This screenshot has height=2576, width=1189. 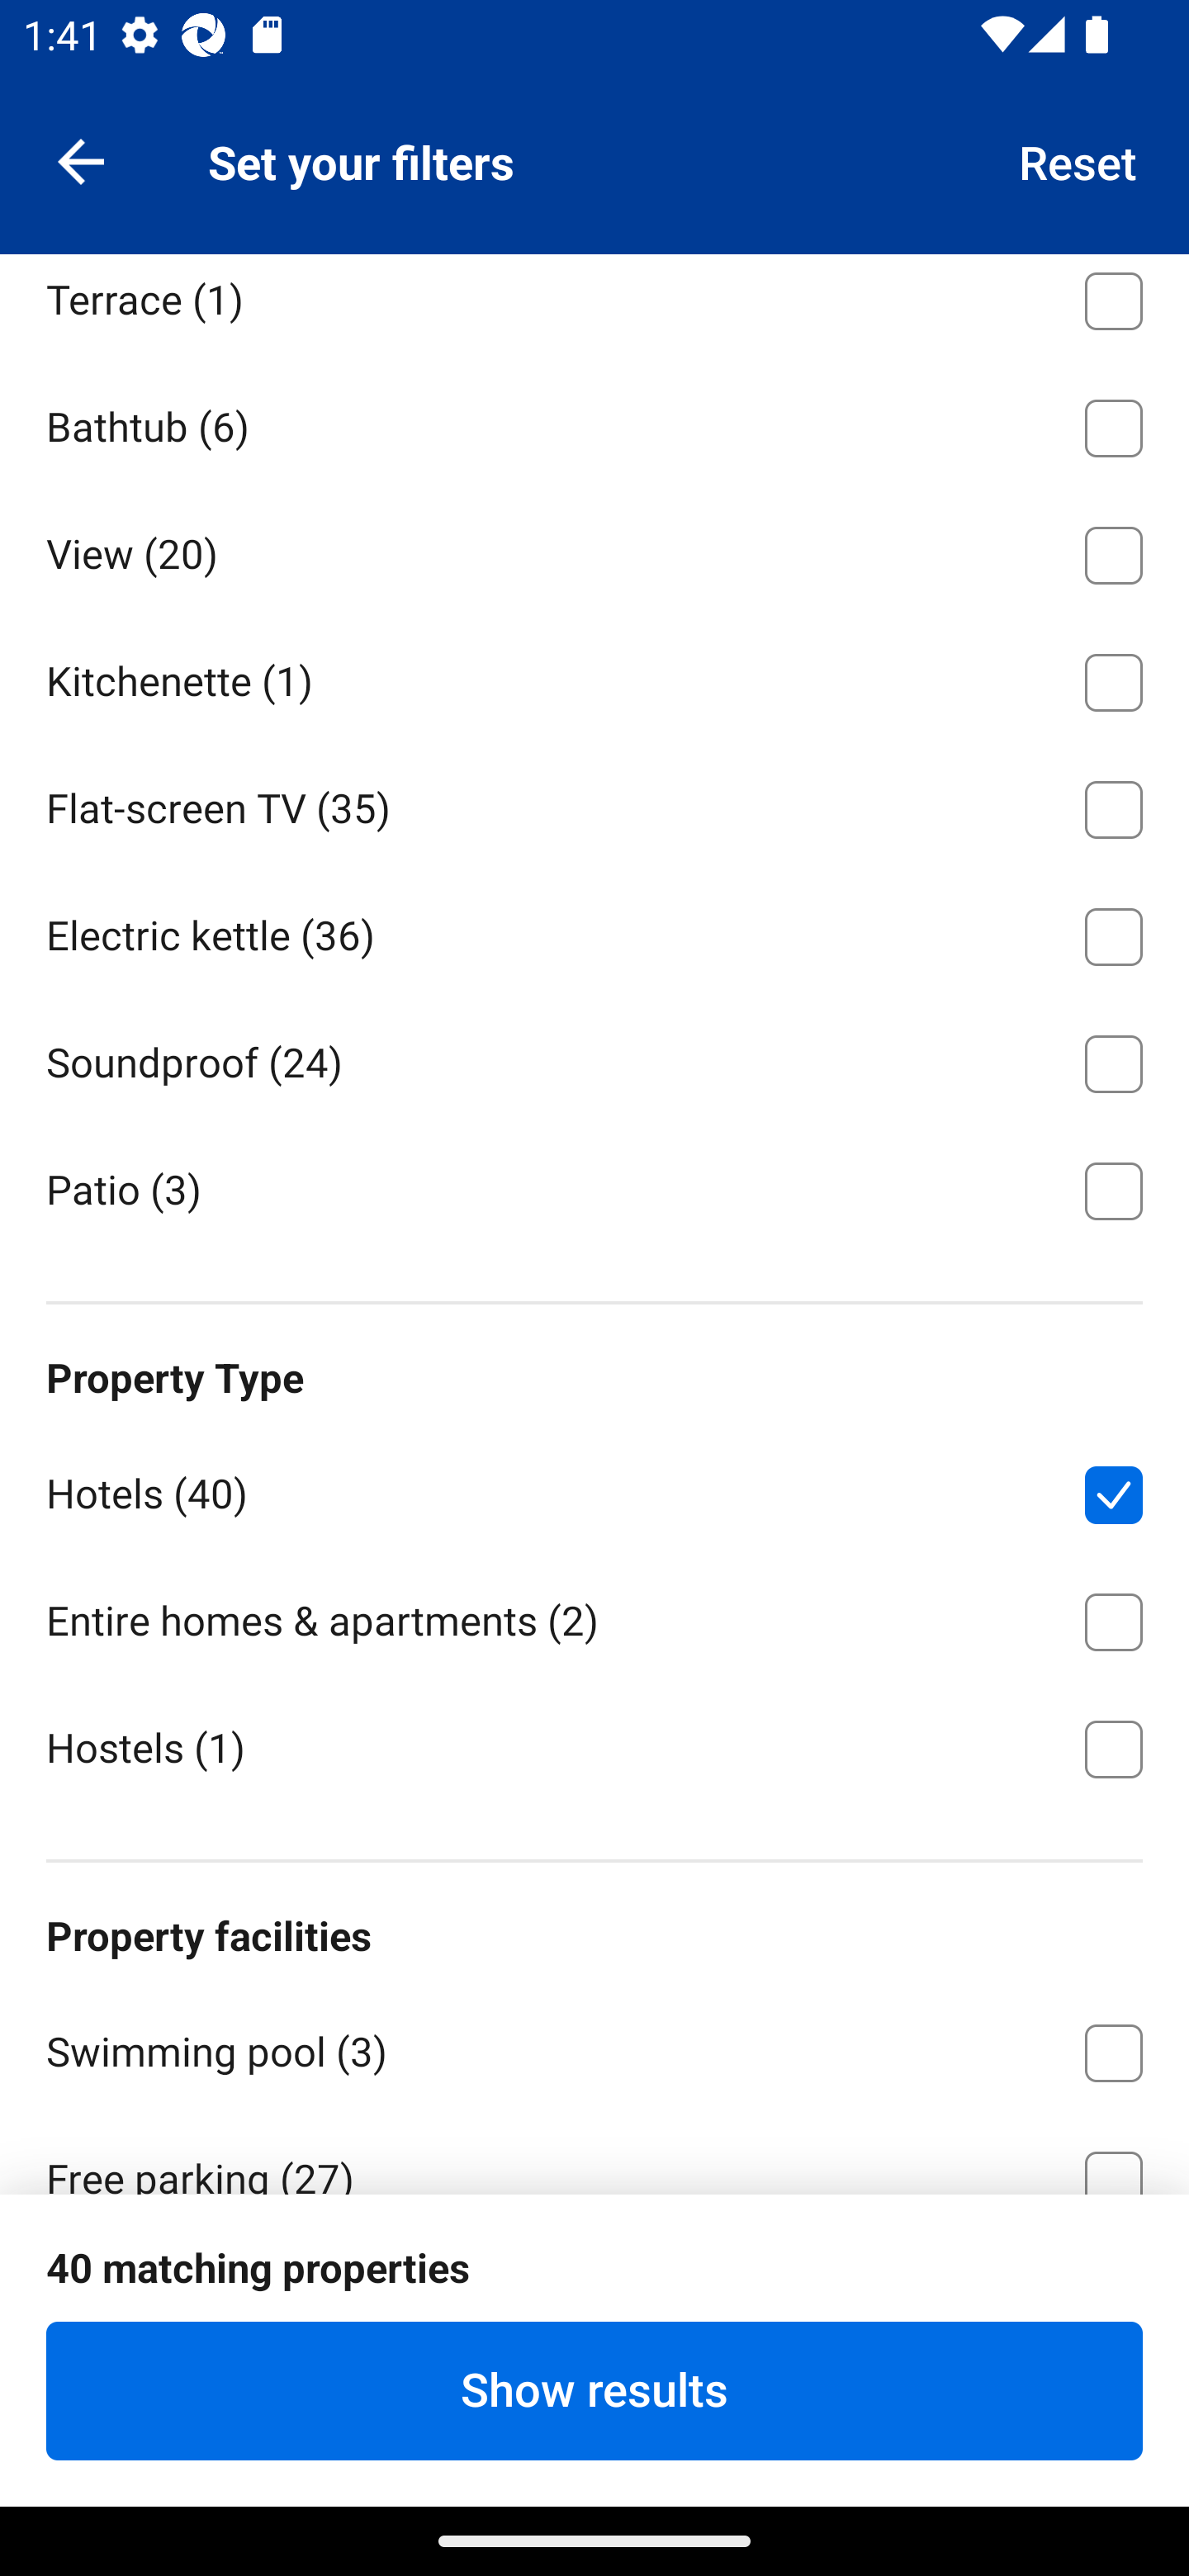 What do you see at coordinates (594, 2302) in the screenshot?
I see `Free WiFi ⁦(31)` at bounding box center [594, 2302].